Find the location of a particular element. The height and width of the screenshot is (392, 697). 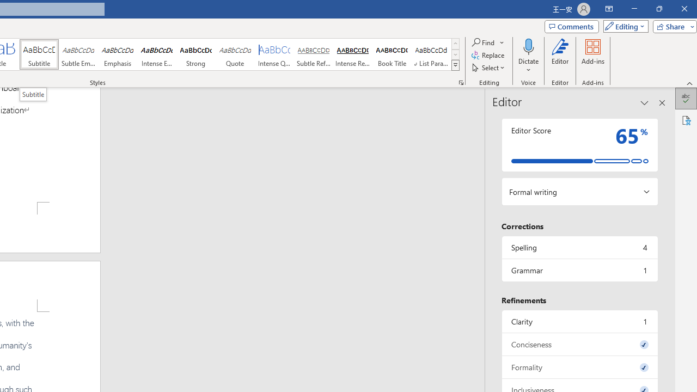

Replace... is located at coordinates (489, 56).